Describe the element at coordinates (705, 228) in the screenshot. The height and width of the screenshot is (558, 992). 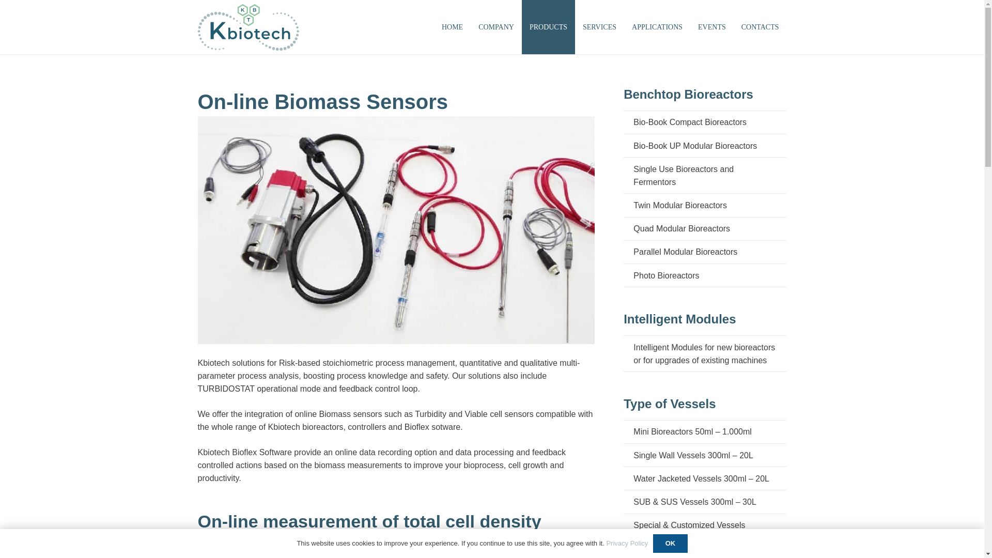
I see `Quad Modular Bioreactors` at that location.